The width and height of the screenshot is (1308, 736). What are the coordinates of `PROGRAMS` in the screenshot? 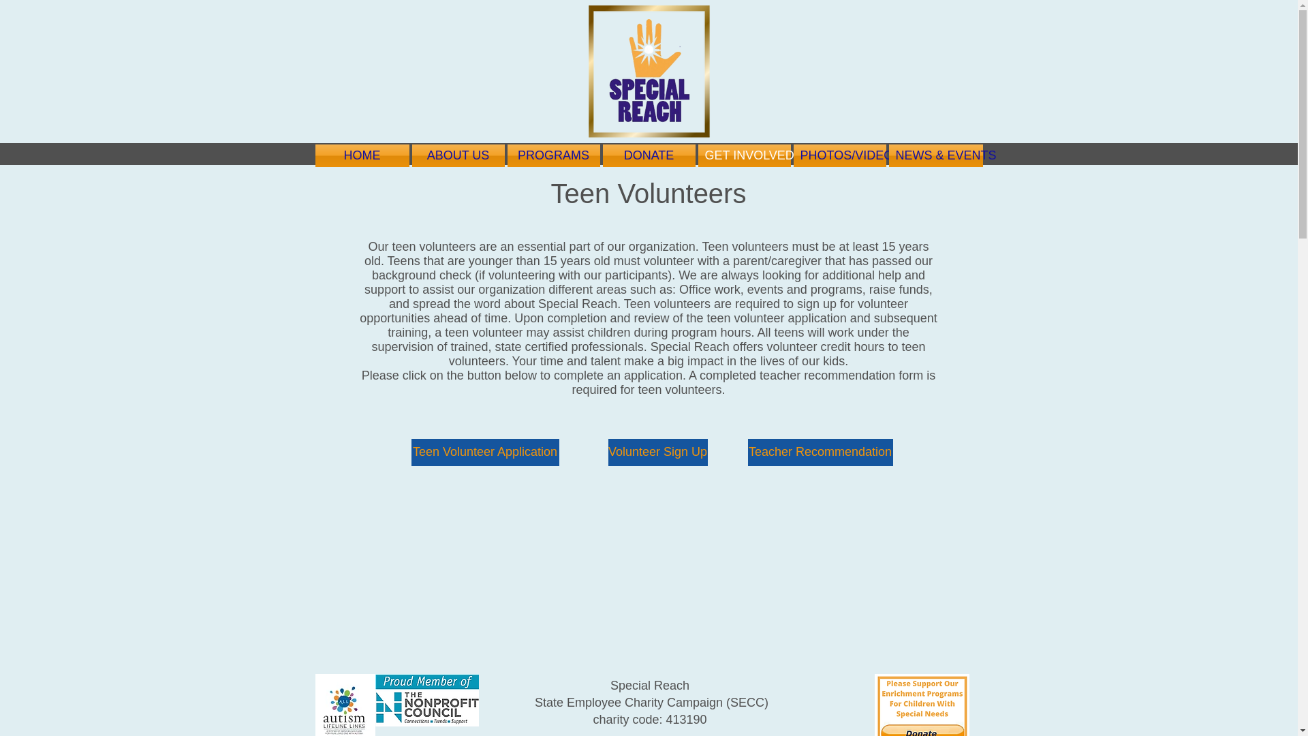 It's located at (552, 155).